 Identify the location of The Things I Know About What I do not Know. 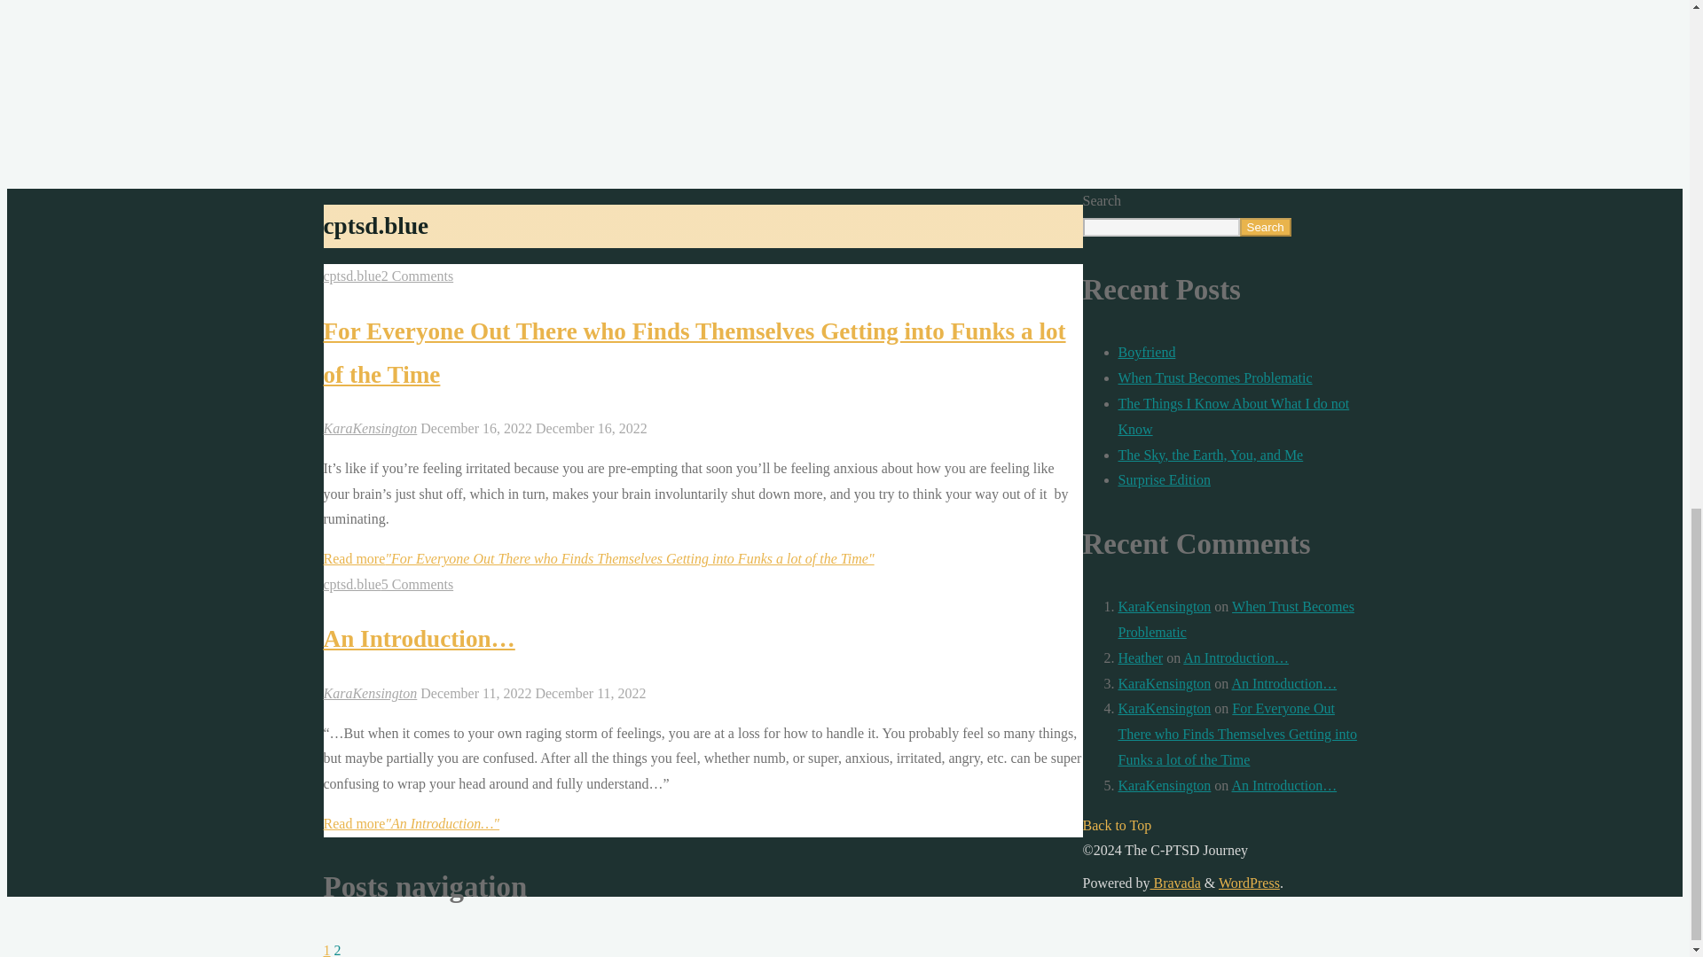
(1233, 416).